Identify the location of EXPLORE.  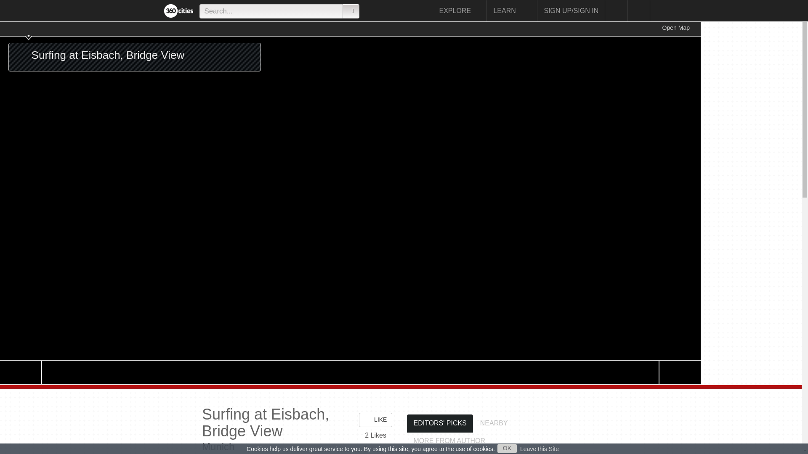
(460, 11).